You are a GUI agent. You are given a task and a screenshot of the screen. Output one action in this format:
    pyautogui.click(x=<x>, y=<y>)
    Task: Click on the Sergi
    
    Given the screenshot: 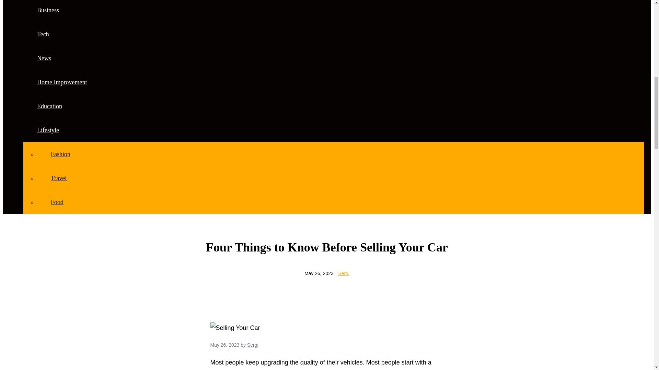 What is the action you would take?
    pyautogui.click(x=343, y=273)
    